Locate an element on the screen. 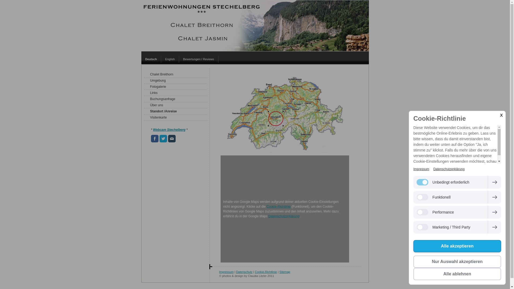  English is located at coordinates (170, 59).